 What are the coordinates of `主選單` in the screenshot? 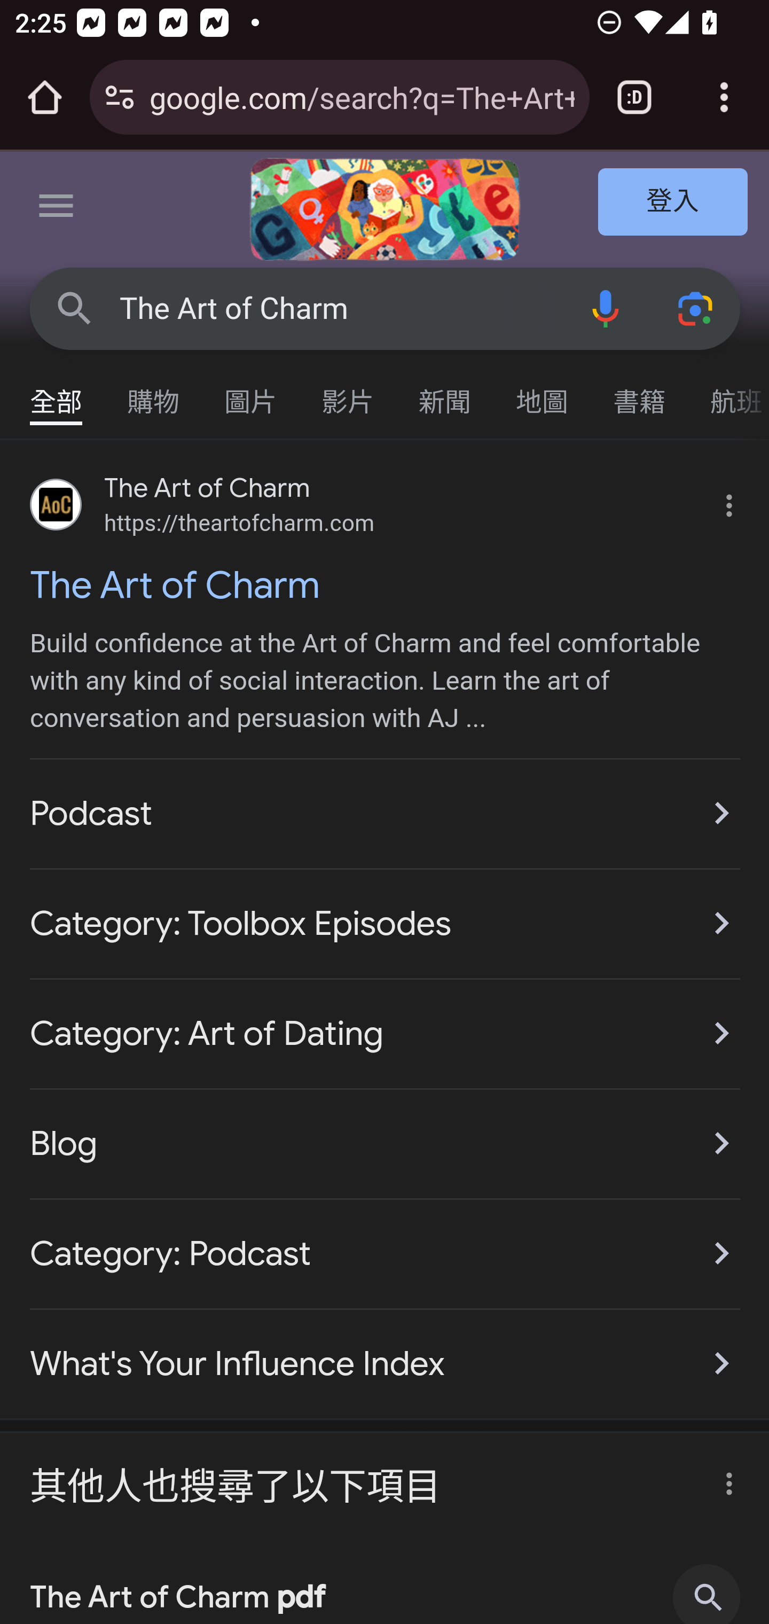 It's located at (57, 209).